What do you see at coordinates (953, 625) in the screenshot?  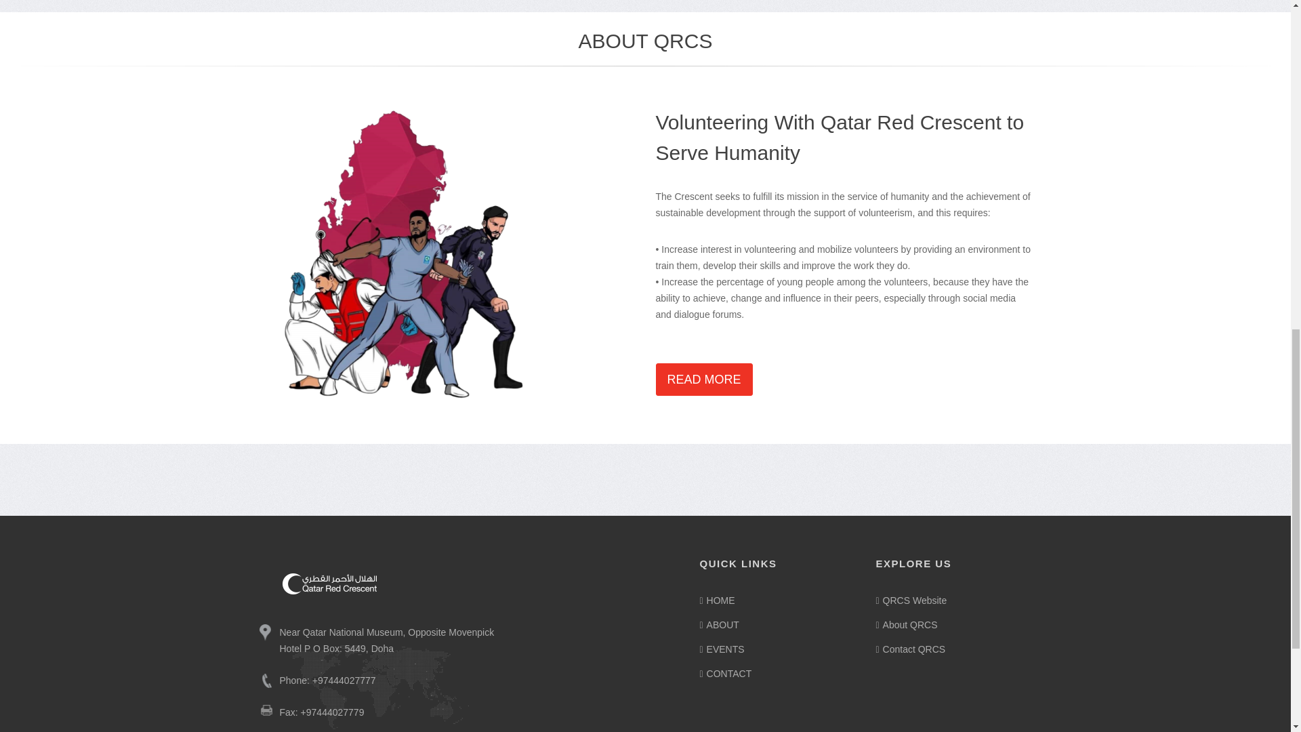 I see `About QRCS` at bounding box center [953, 625].